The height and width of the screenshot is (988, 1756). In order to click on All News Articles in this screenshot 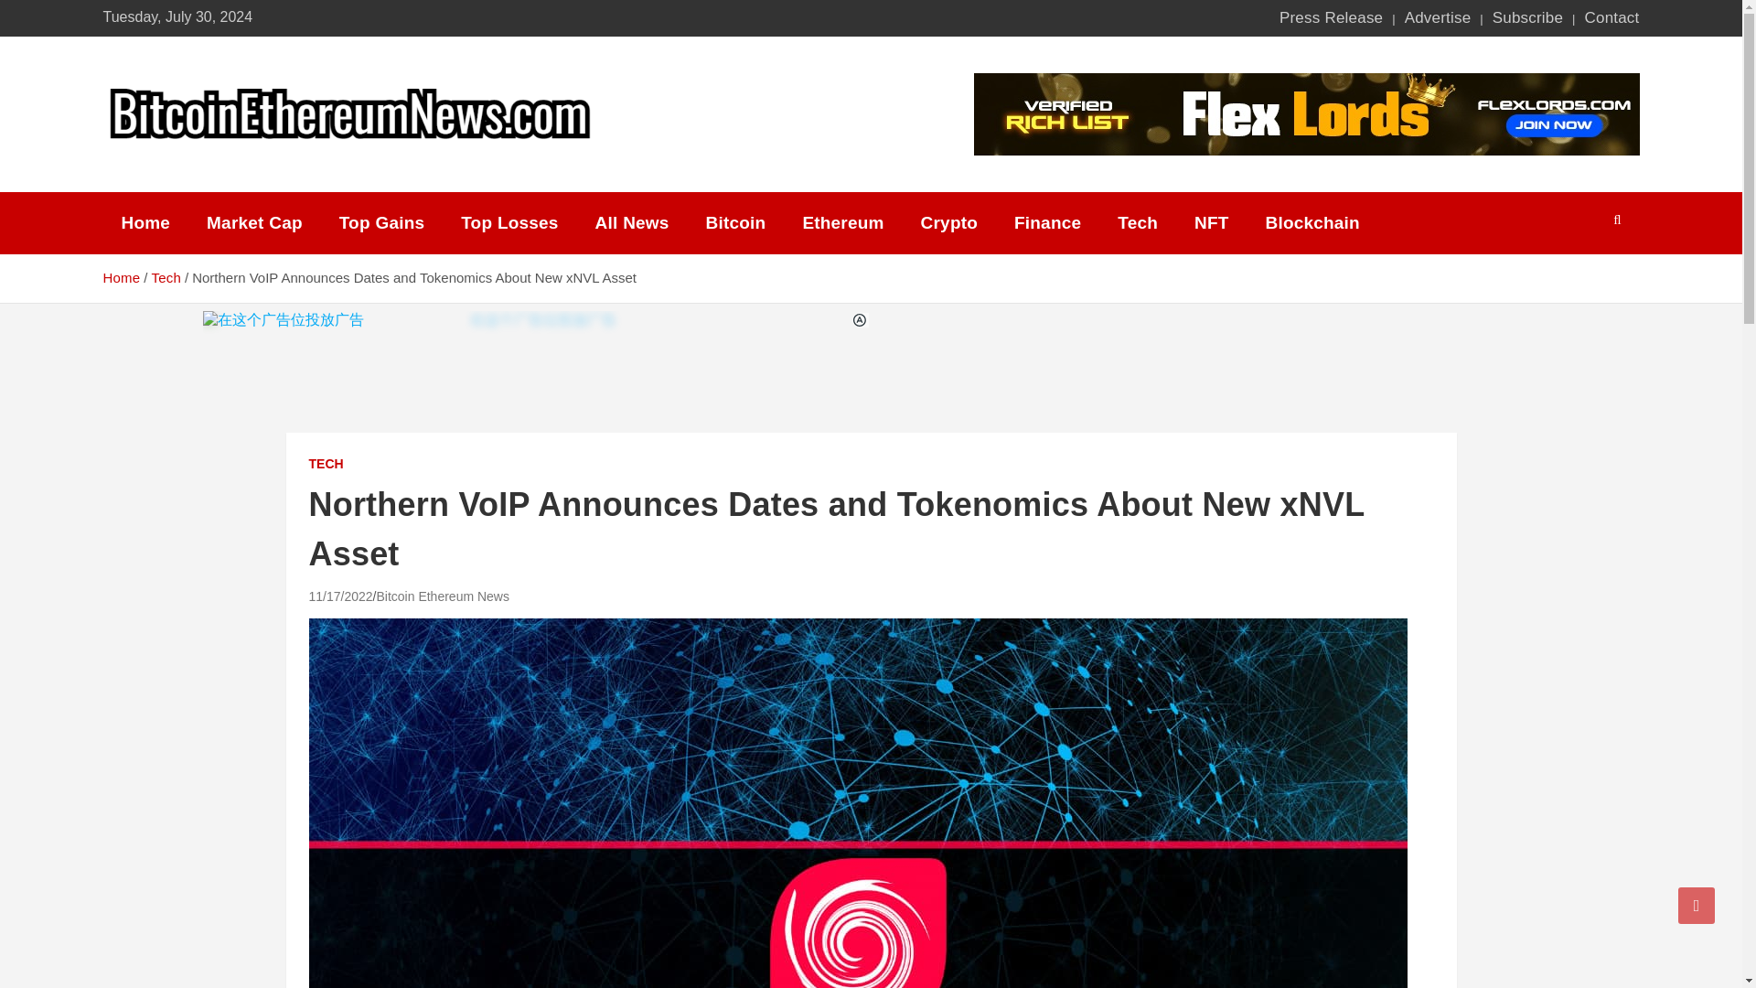, I will do `click(633, 223)`.